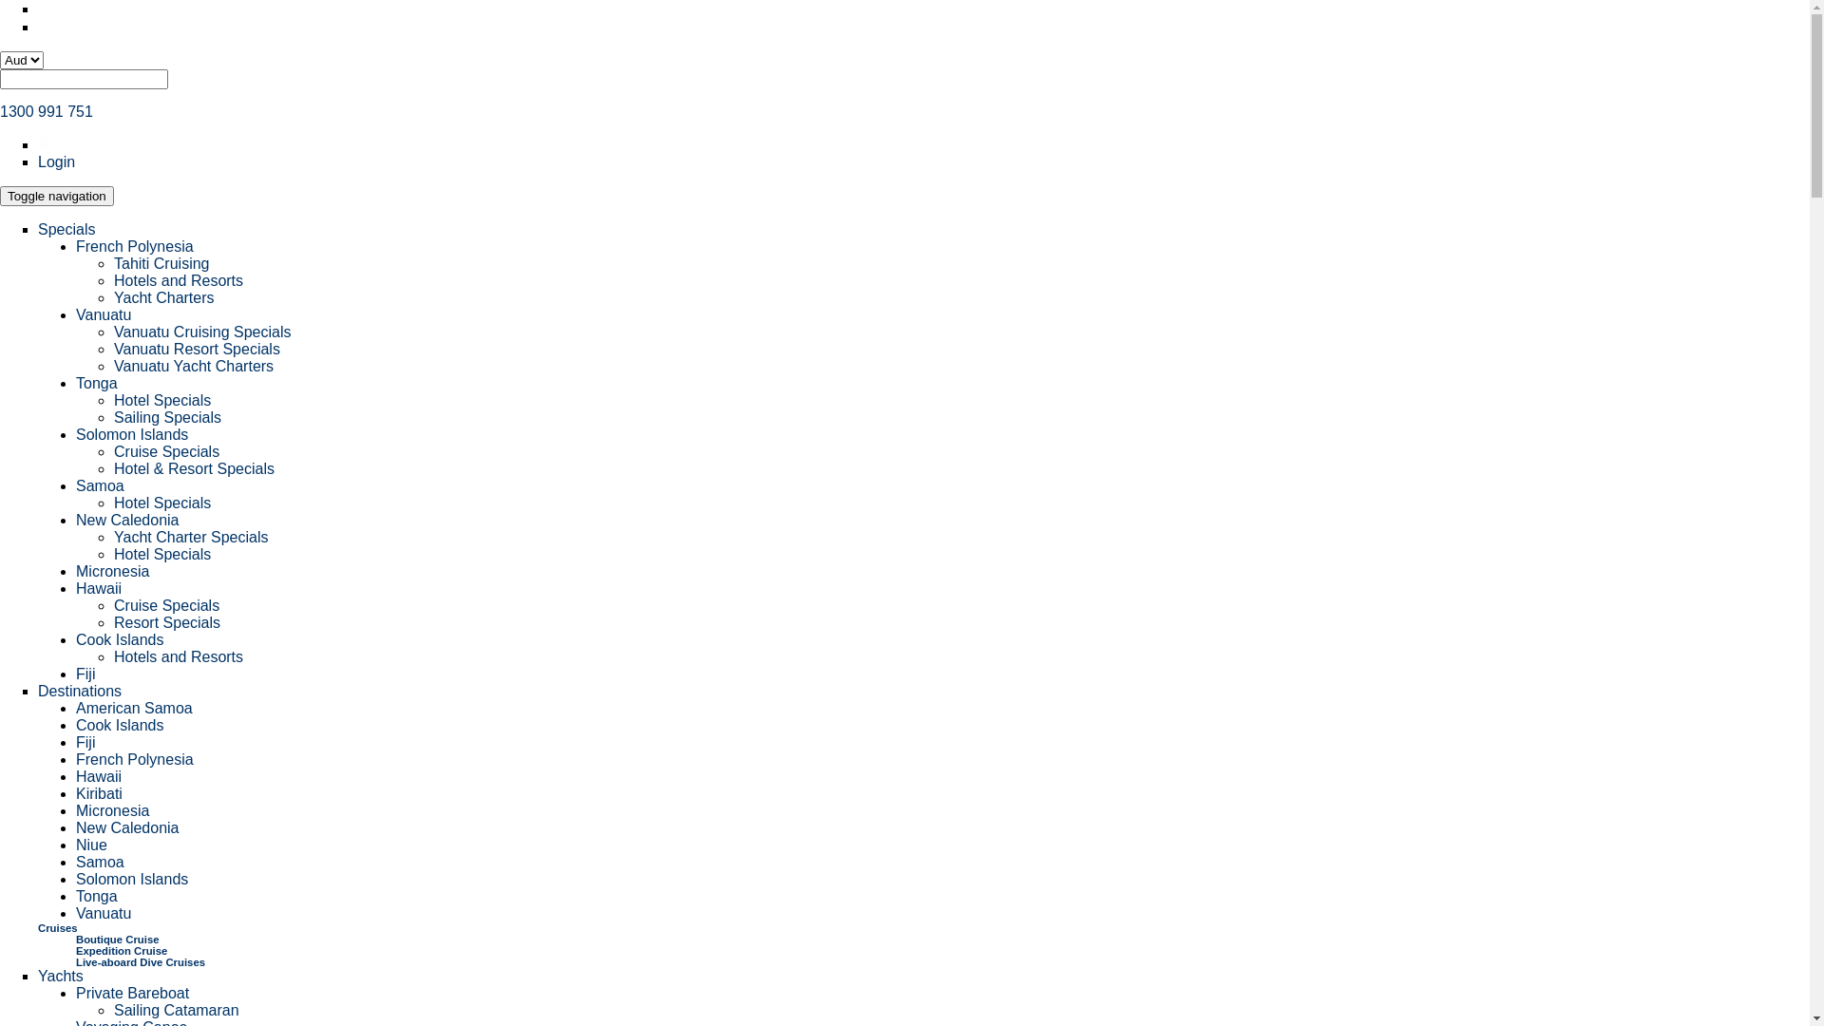 The width and height of the screenshot is (1824, 1026). What do you see at coordinates (57, 161) in the screenshot?
I see `Login` at bounding box center [57, 161].